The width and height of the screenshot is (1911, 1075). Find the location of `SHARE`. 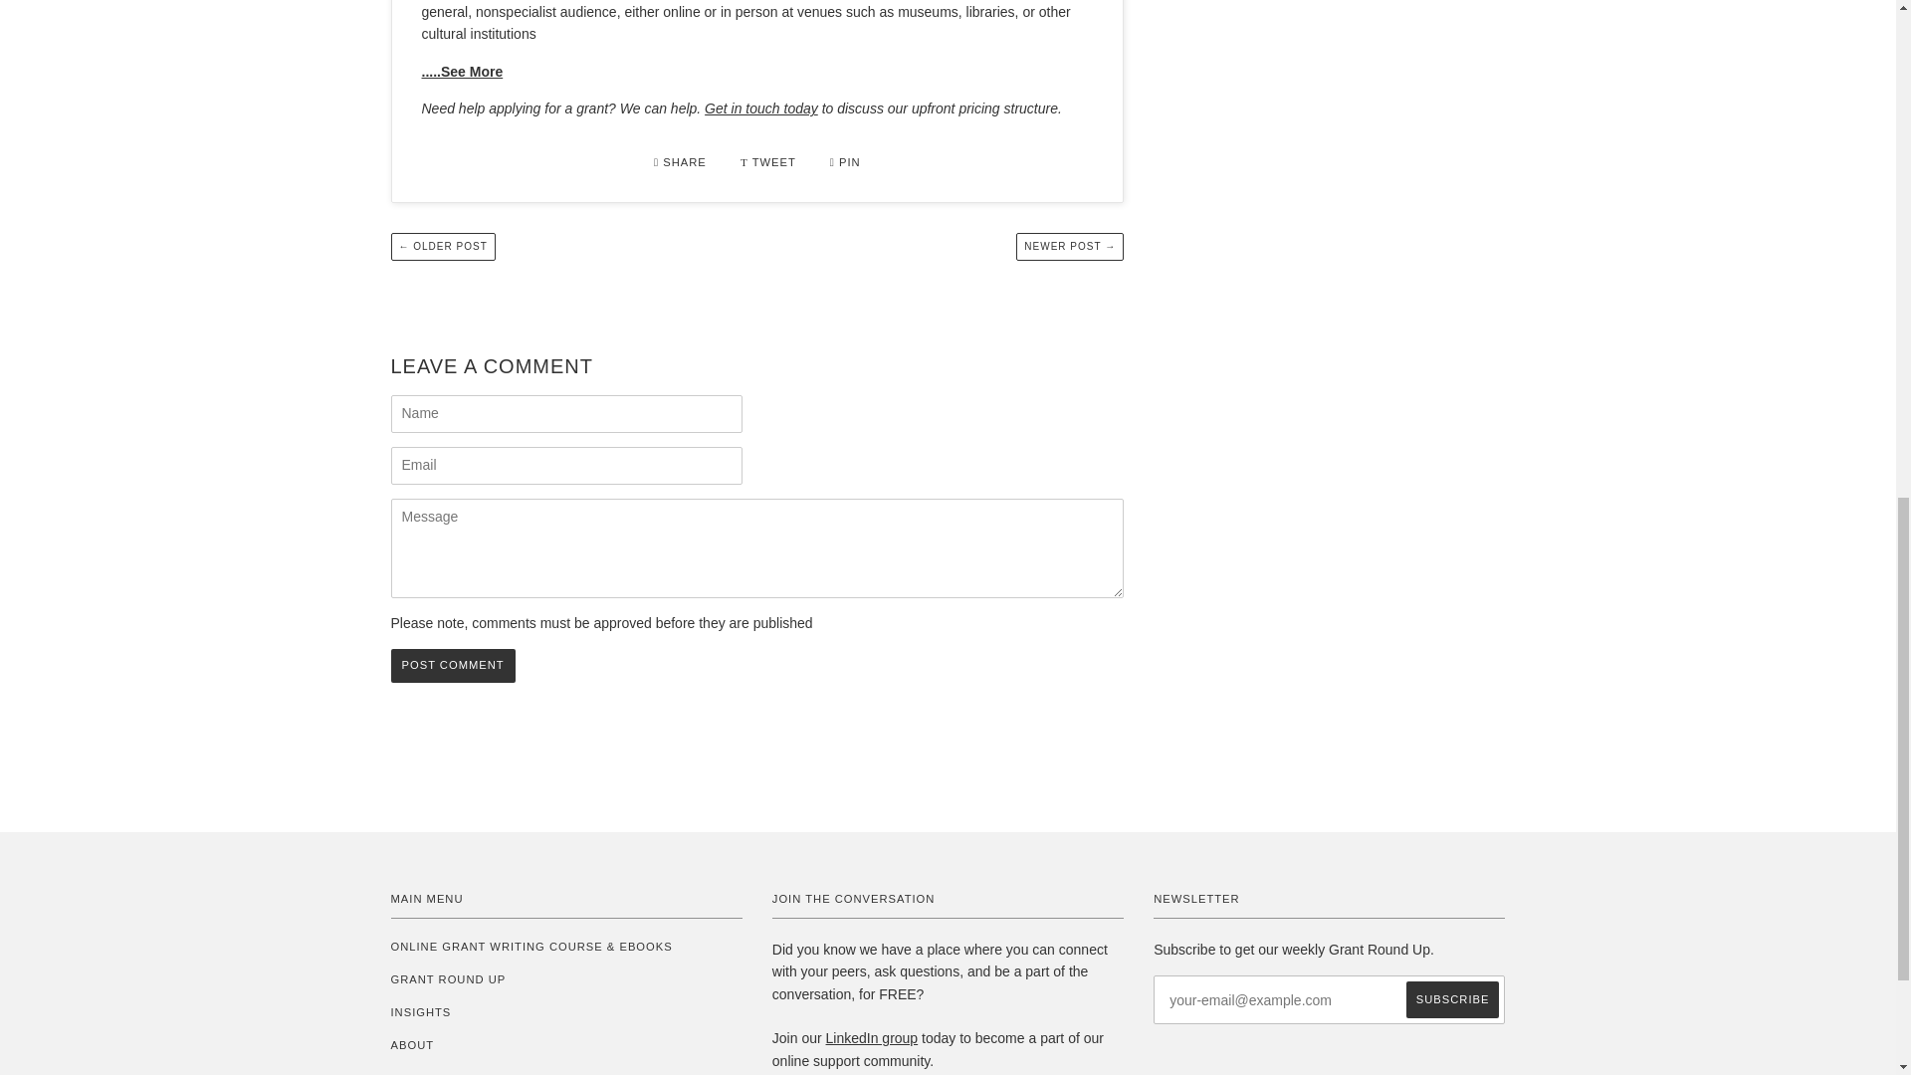

SHARE is located at coordinates (682, 161).